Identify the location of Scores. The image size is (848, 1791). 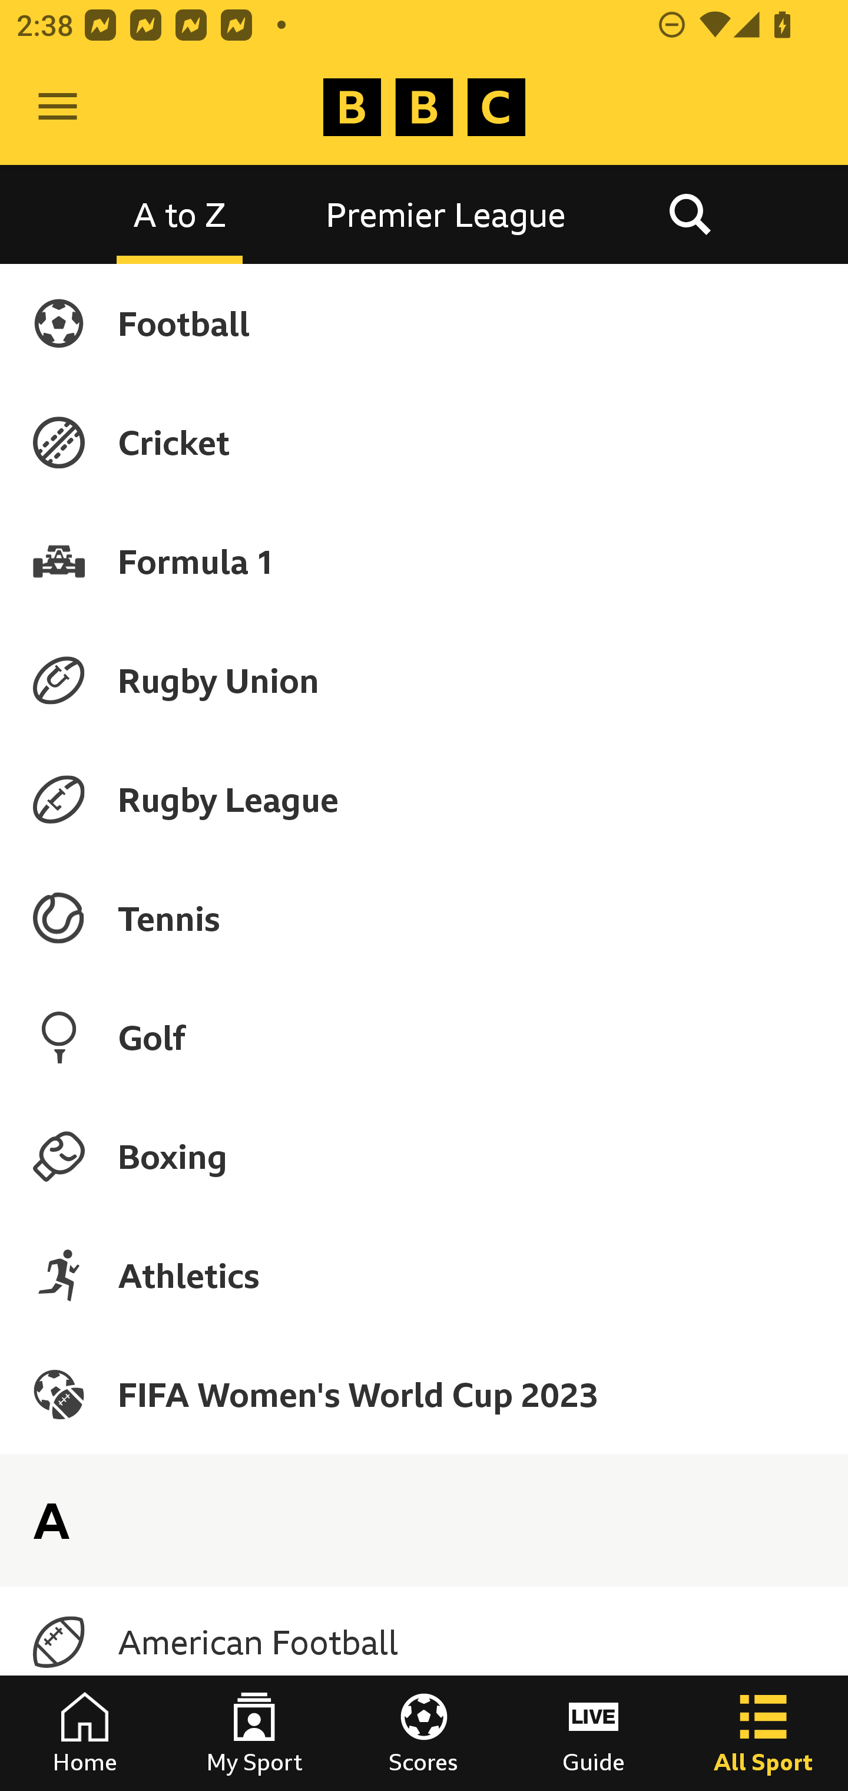
(424, 1733).